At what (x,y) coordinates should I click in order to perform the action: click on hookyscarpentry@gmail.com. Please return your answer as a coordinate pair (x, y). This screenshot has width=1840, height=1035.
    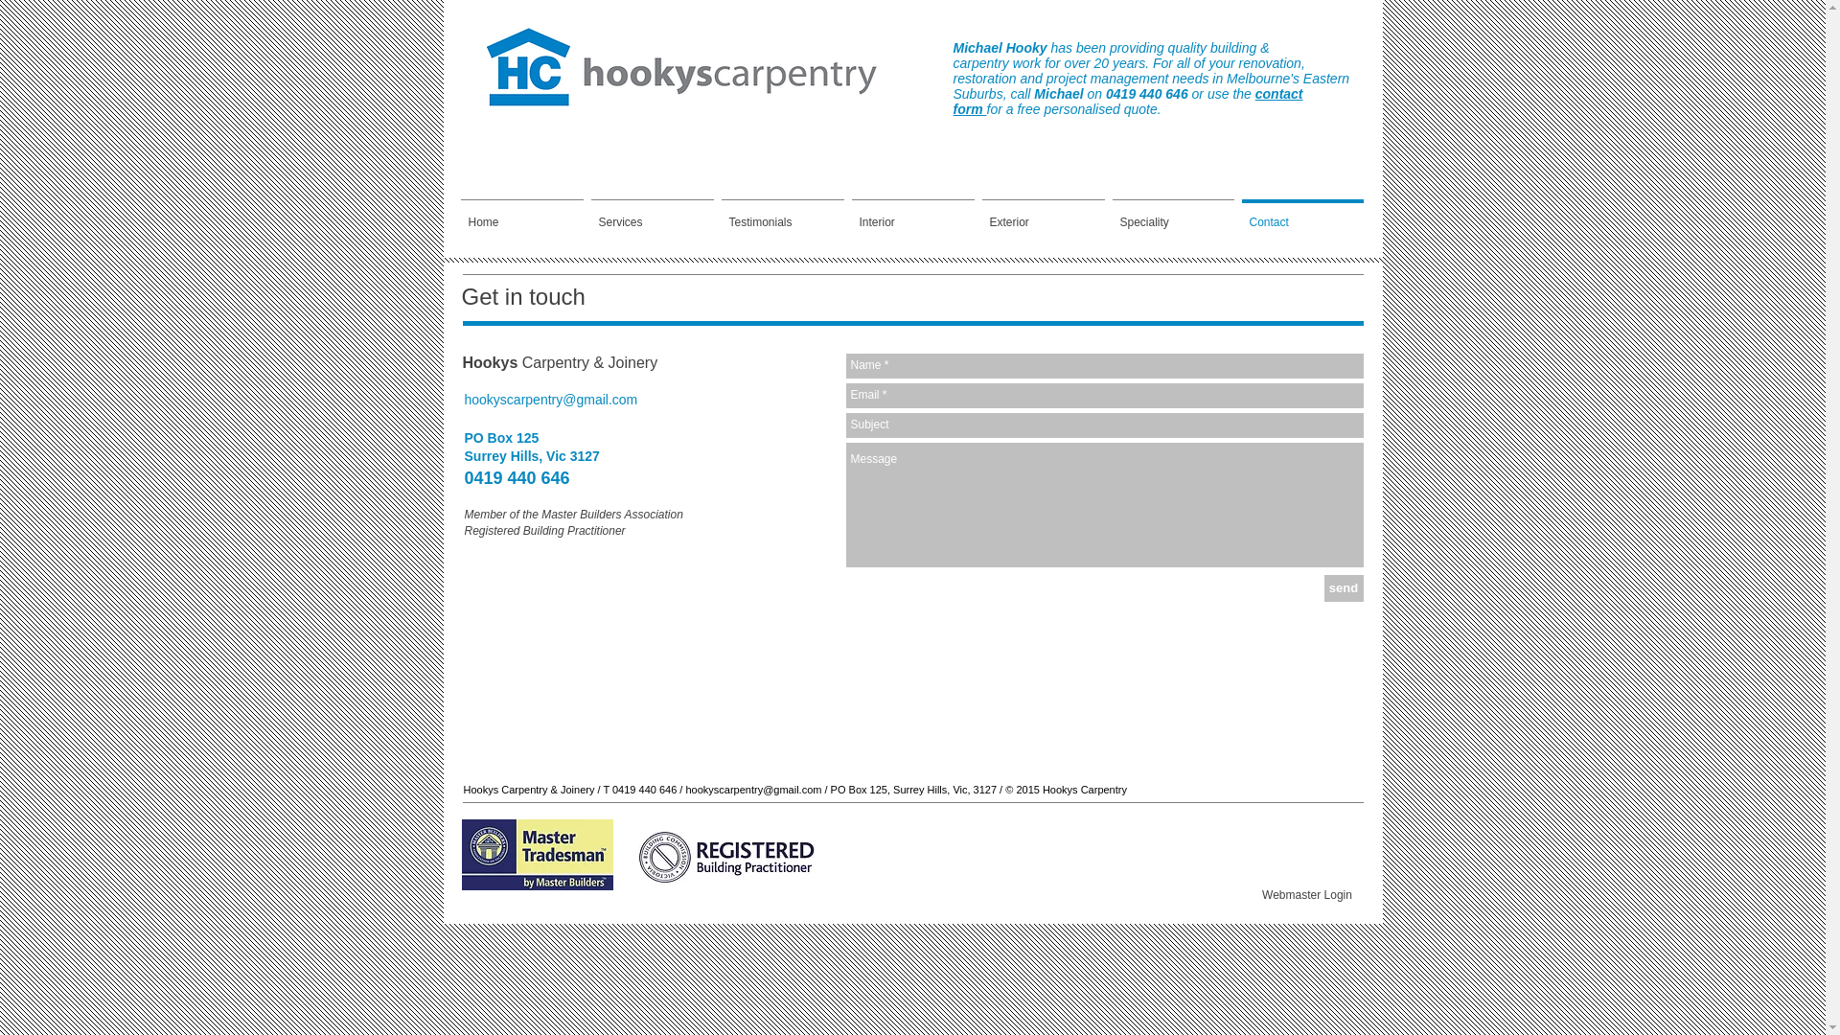
    Looking at the image, I should click on (550, 400).